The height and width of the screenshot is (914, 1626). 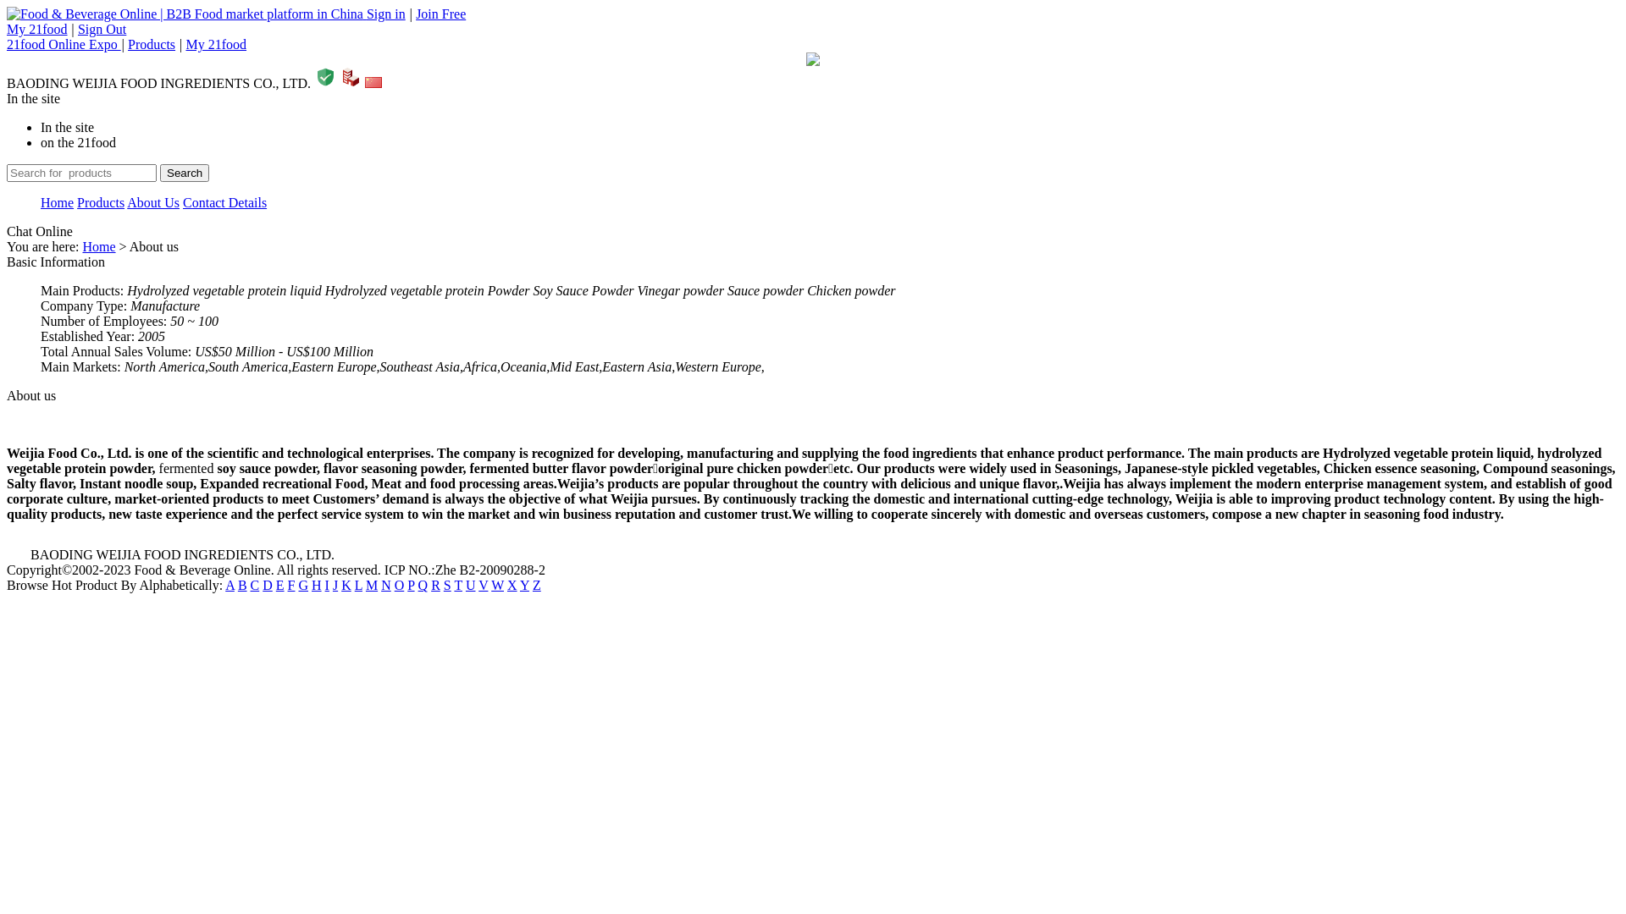 I want to click on V, so click(x=483, y=586).